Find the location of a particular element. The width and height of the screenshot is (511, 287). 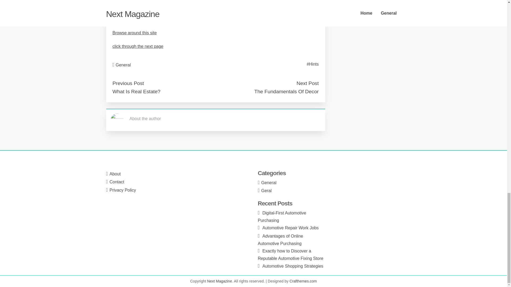

General is located at coordinates (123, 65).